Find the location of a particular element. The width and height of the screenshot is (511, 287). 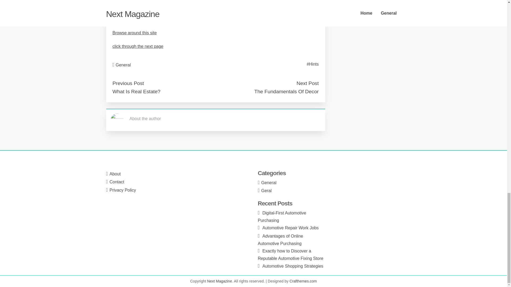

General is located at coordinates (123, 65).